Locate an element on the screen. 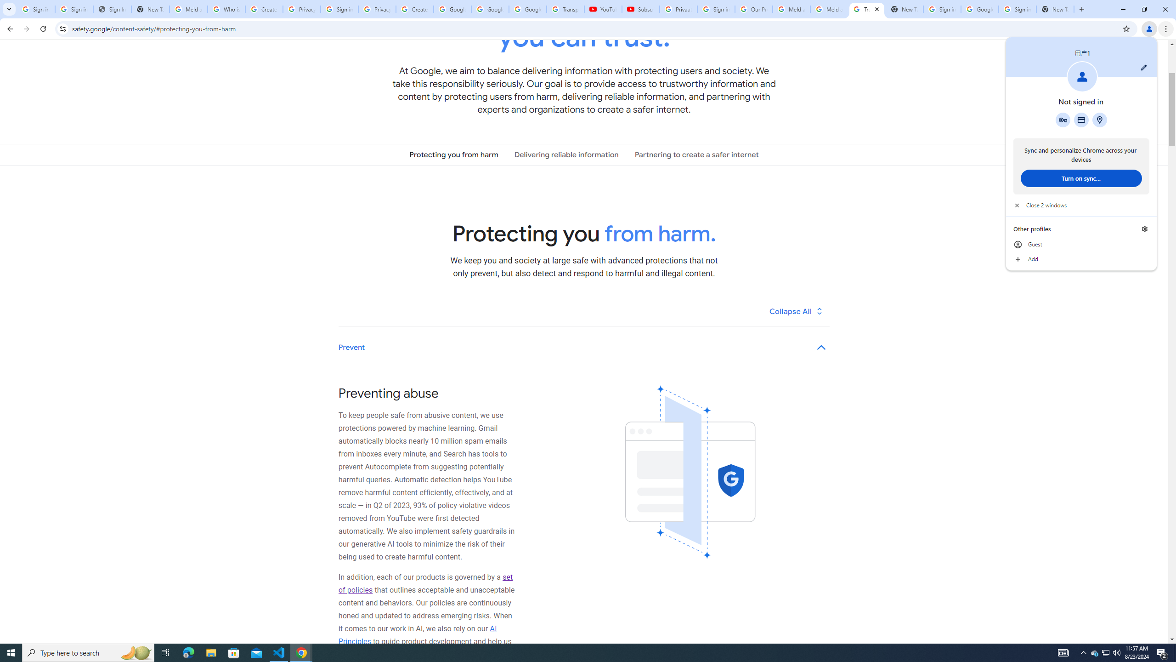 This screenshot has height=662, width=1176. Who is my administrator? - Google Account Help is located at coordinates (234, 653).